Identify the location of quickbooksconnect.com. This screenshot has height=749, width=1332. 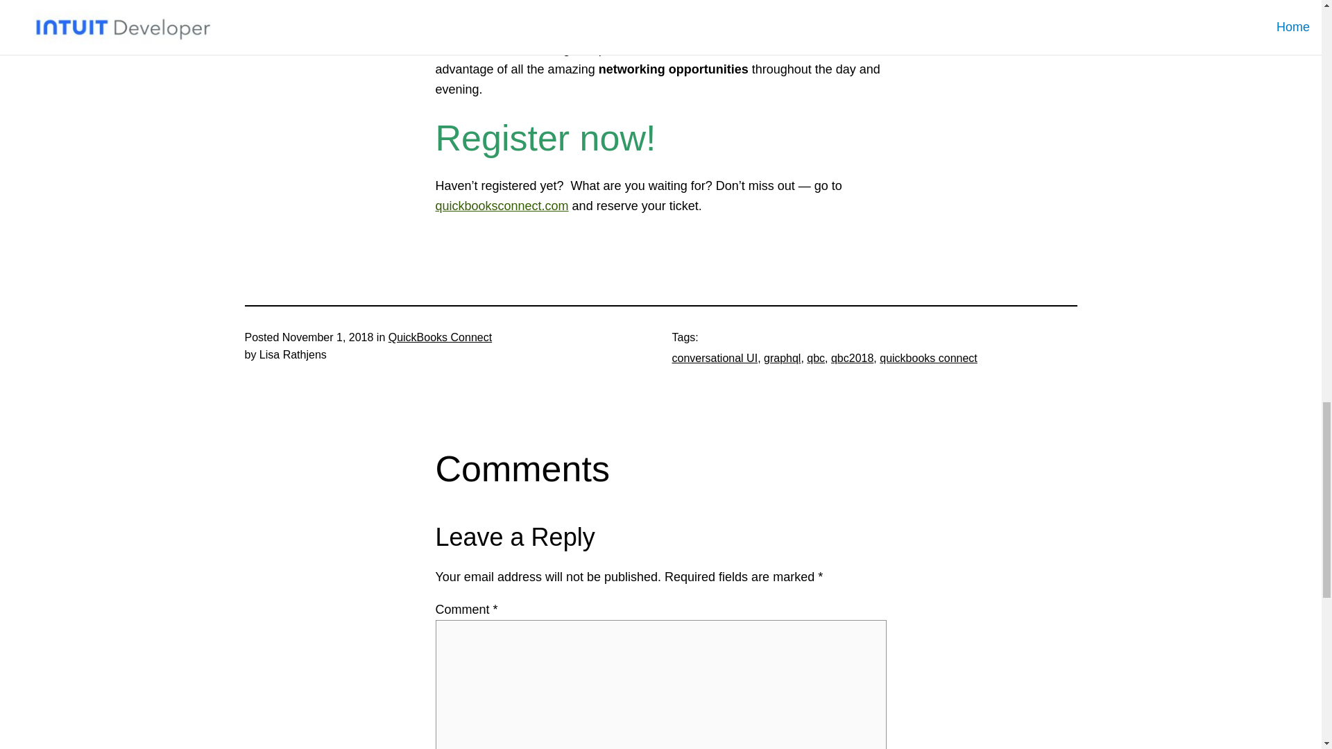
(502, 205).